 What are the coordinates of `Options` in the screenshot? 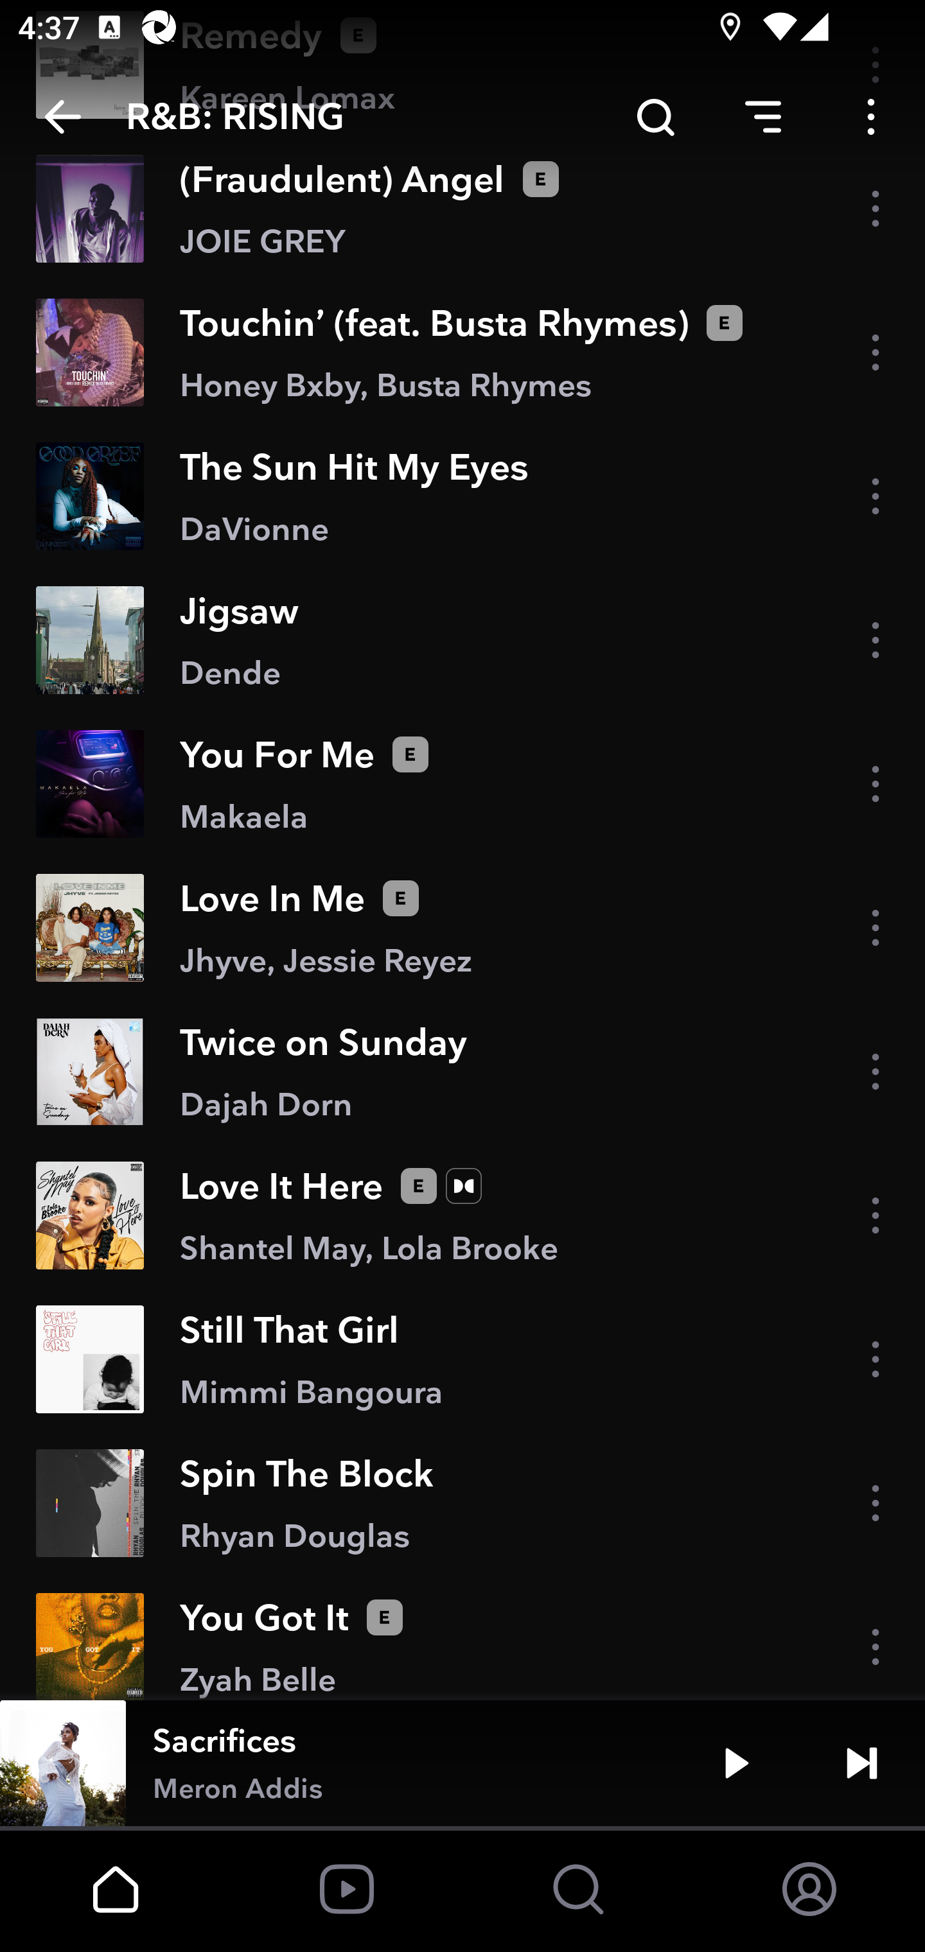 It's located at (871, 117).